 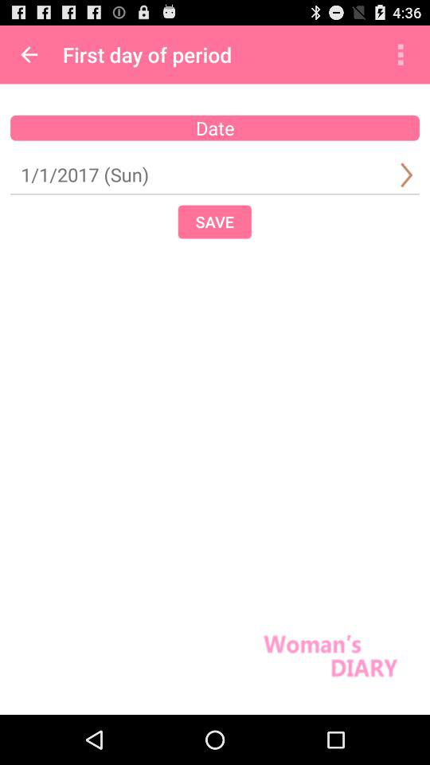 I want to click on turn off the icon to the right of the first day of app, so click(x=401, y=54).